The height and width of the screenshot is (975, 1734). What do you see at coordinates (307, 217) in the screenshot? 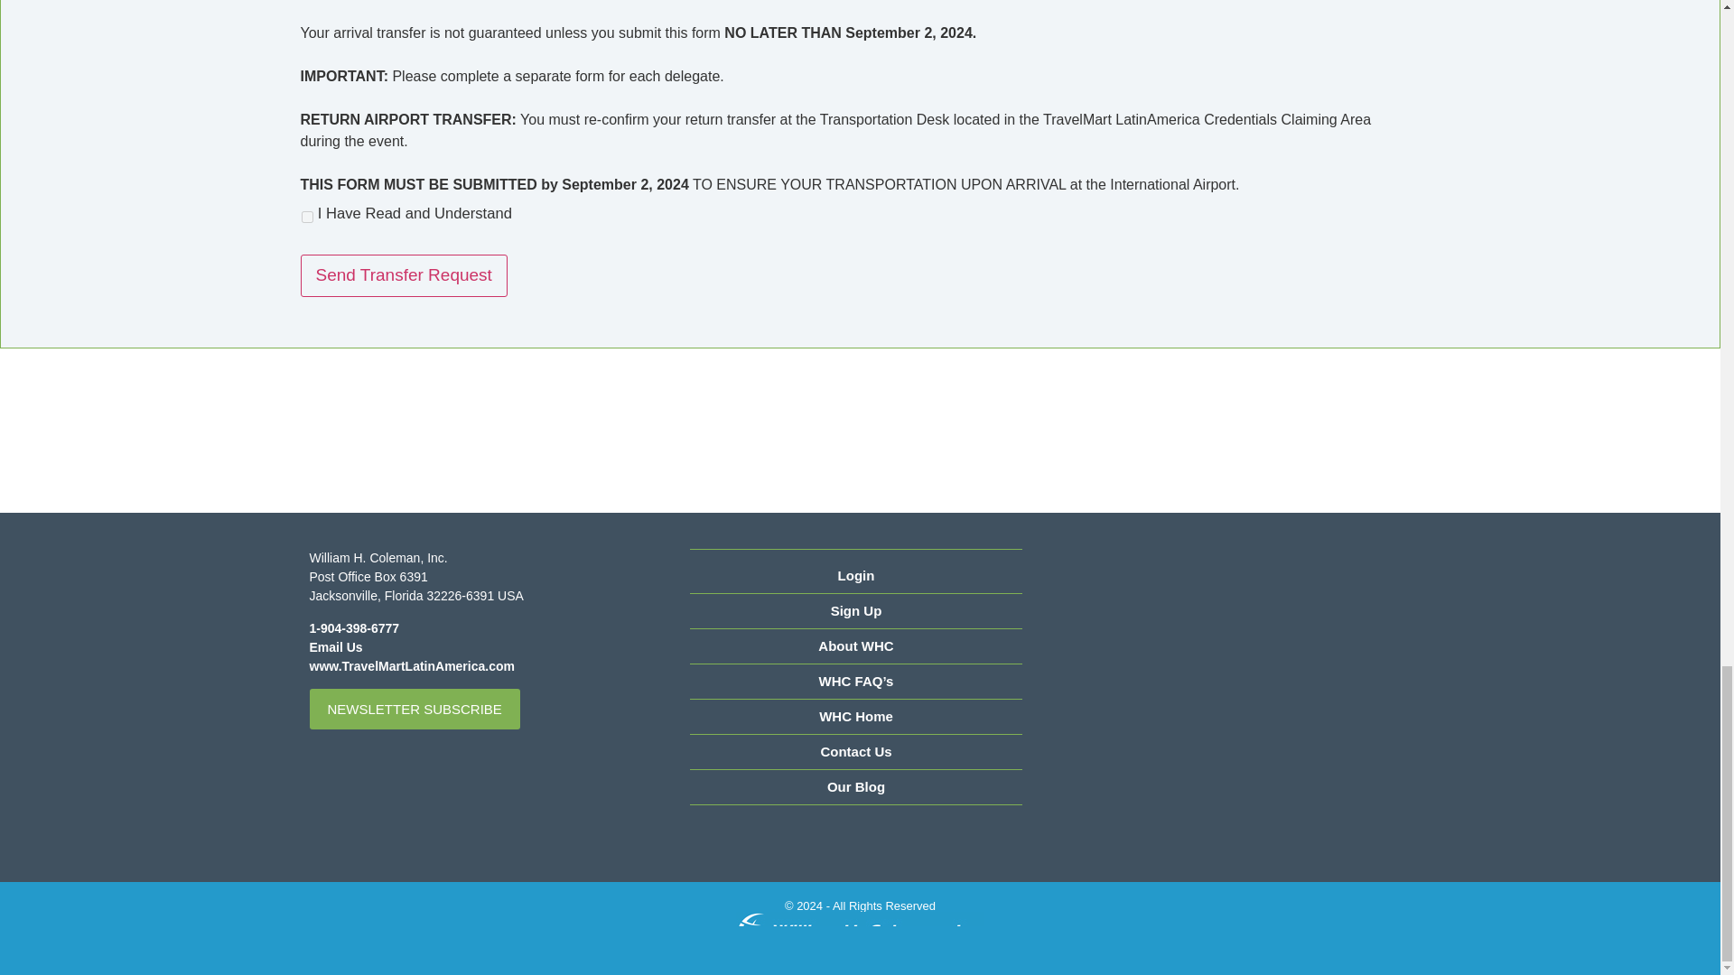
I see `I Have Read and Understand` at bounding box center [307, 217].